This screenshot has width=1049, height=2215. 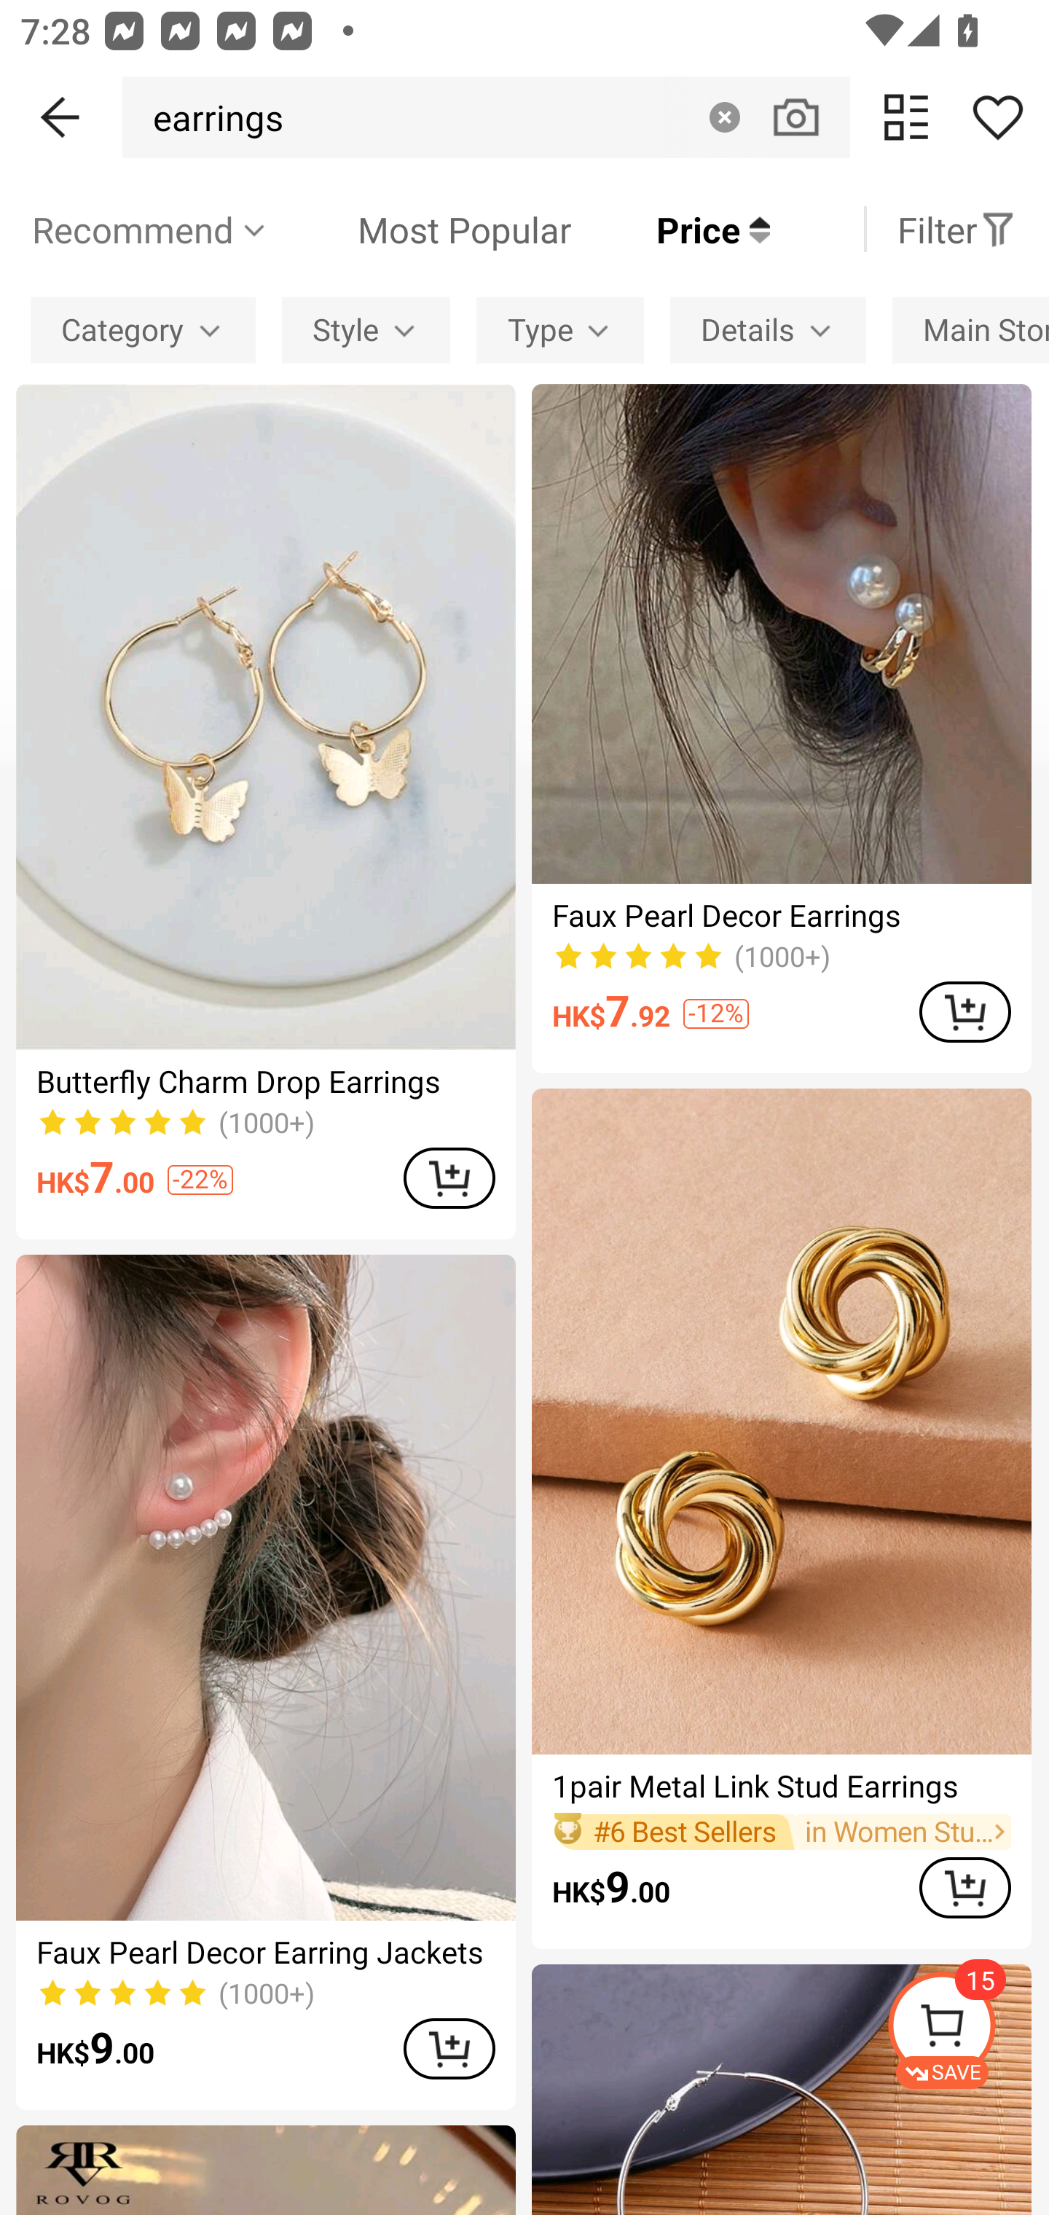 I want to click on ADD TO CART, so click(x=964, y=1887).